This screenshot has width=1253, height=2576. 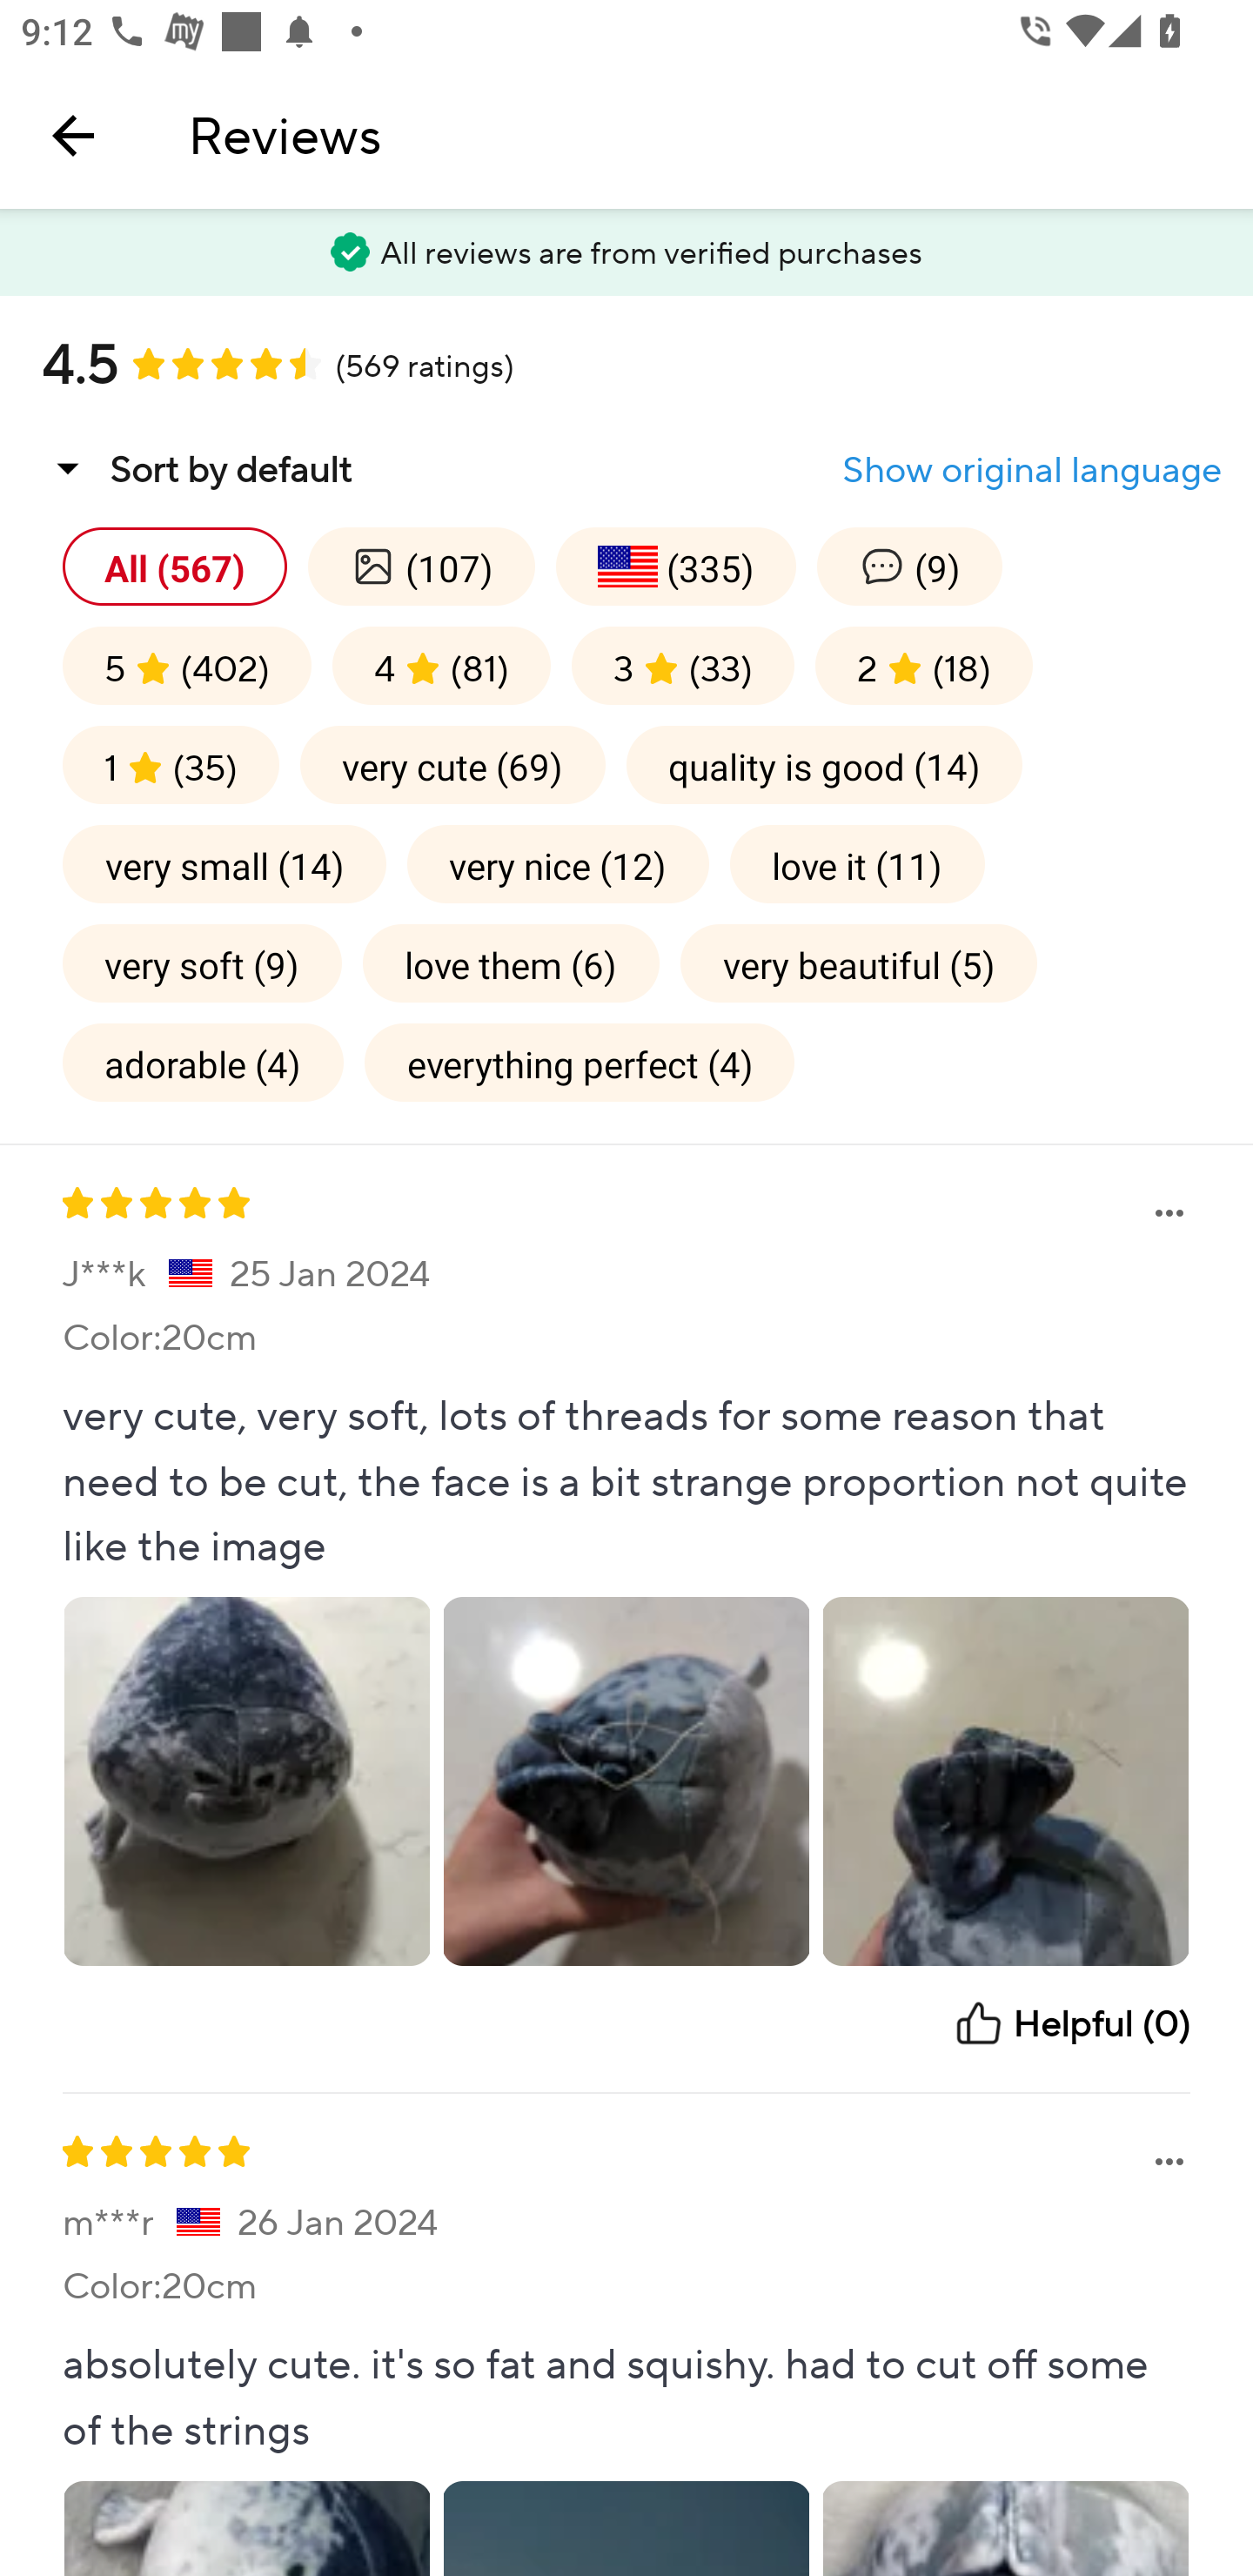 What do you see at coordinates (171, 764) in the screenshot?
I see `1 (35)` at bounding box center [171, 764].